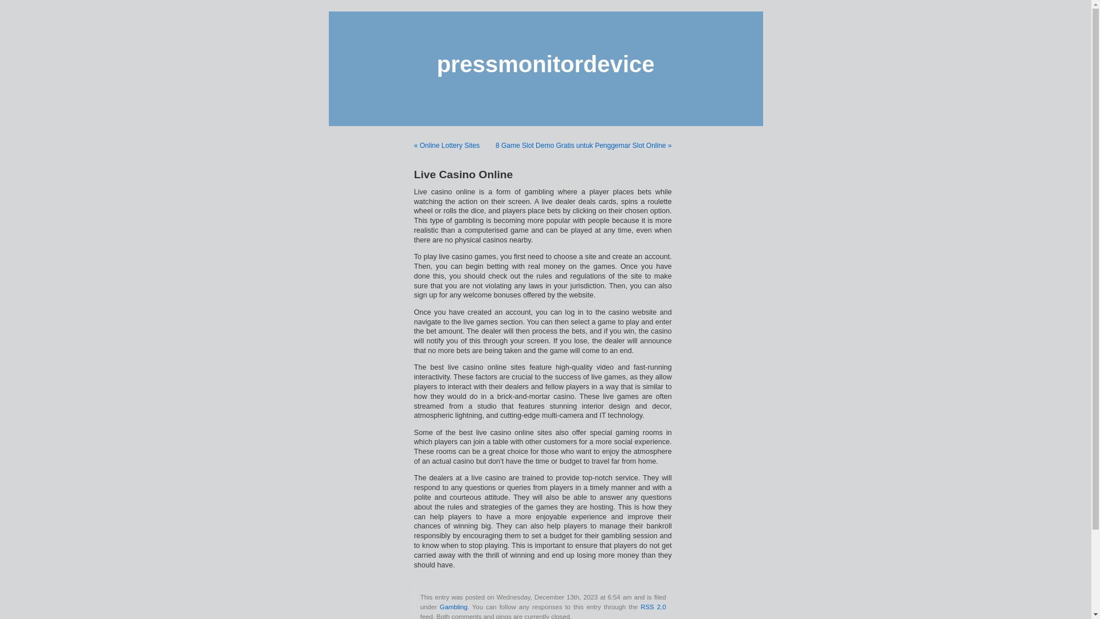  What do you see at coordinates (653, 606) in the screenshot?
I see `RSS 2.0` at bounding box center [653, 606].